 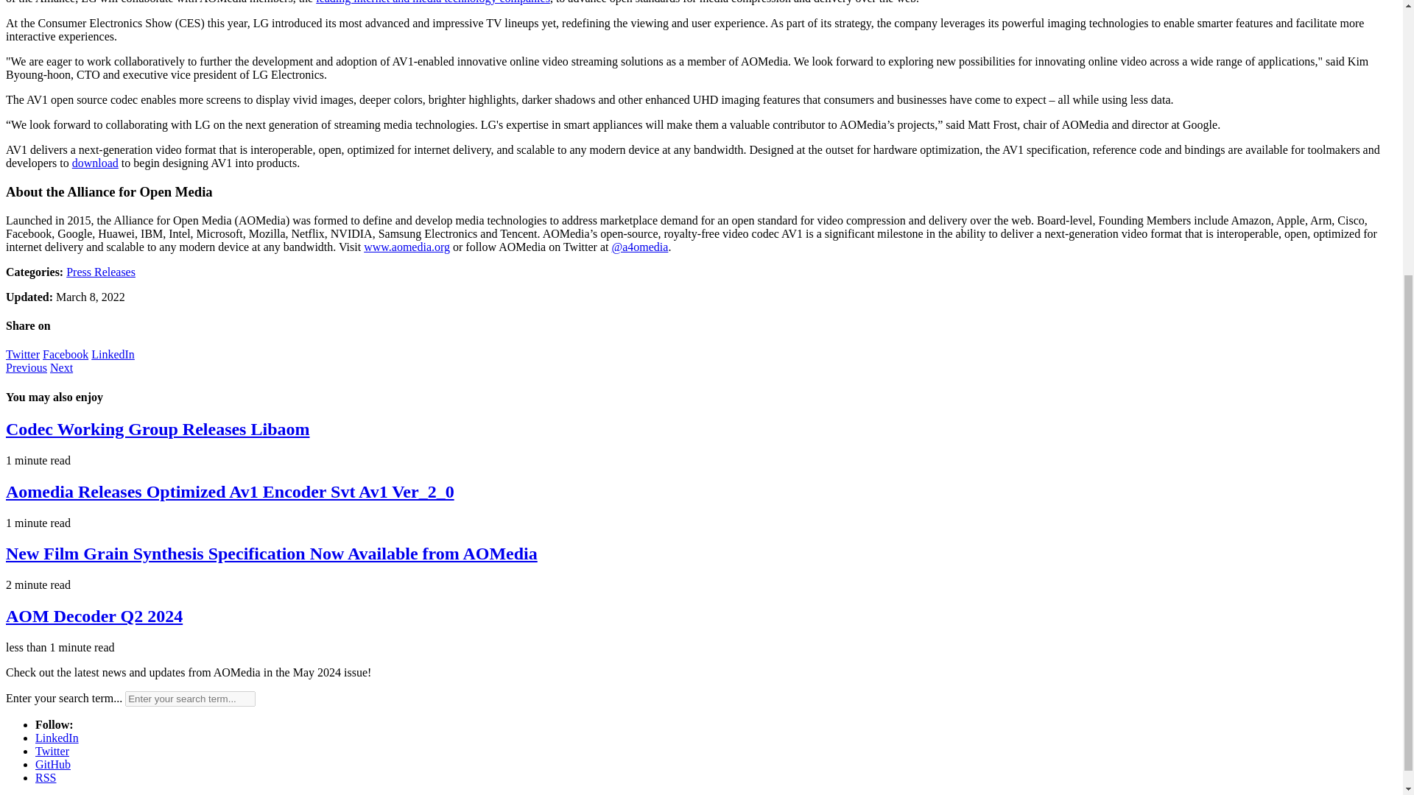 I want to click on LinkedIn, so click(x=57, y=738).